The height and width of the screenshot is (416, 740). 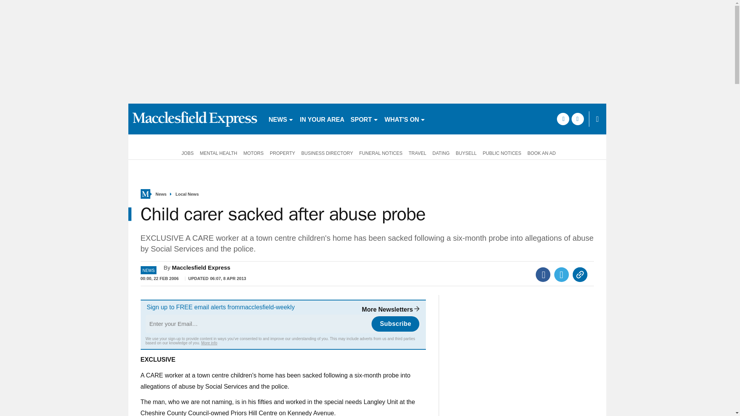 What do you see at coordinates (502, 153) in the screenshot?
I see `PUBLIC NOTICES` at bounding box center [502, 153].